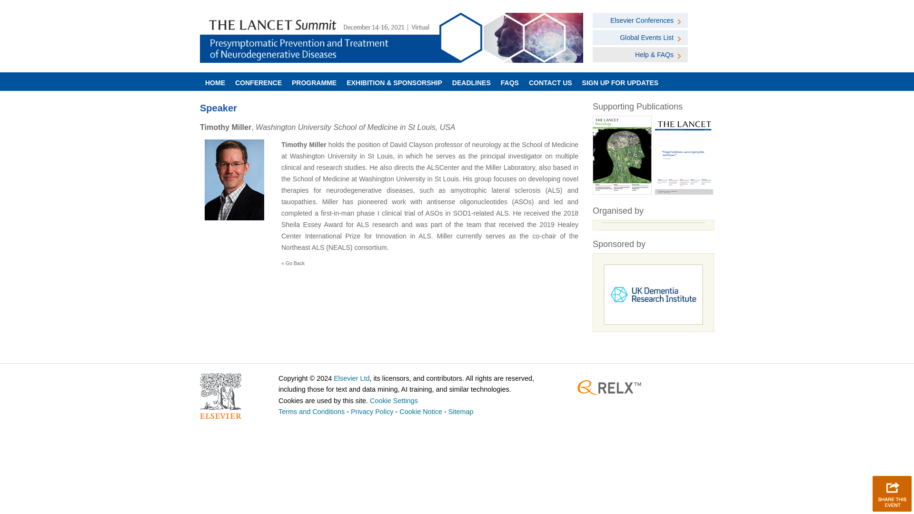  What do you see at coordinates (421, 411) in the screenshot?
I see `Cookie Notice` at bounding box center [421, 411].